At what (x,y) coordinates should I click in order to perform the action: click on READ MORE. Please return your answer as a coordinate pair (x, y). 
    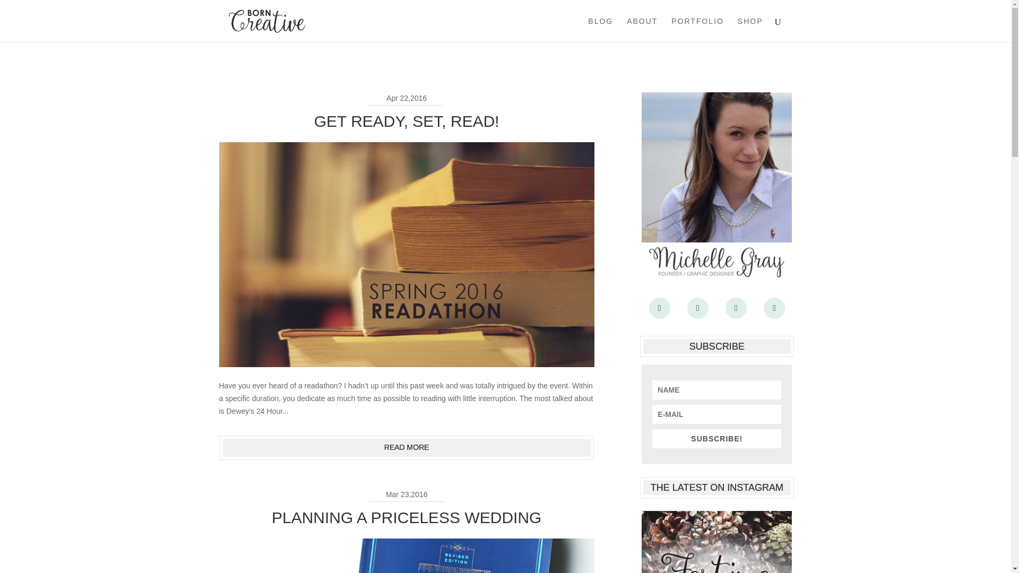
    Looking at the image, I should click on (407, 448).